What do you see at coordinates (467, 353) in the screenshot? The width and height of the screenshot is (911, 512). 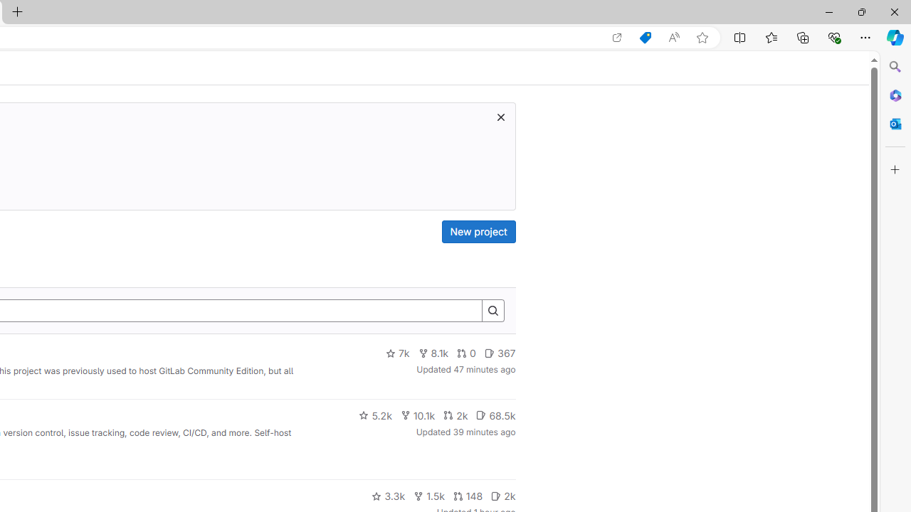 I see `0` at bounding box center [467, 353].